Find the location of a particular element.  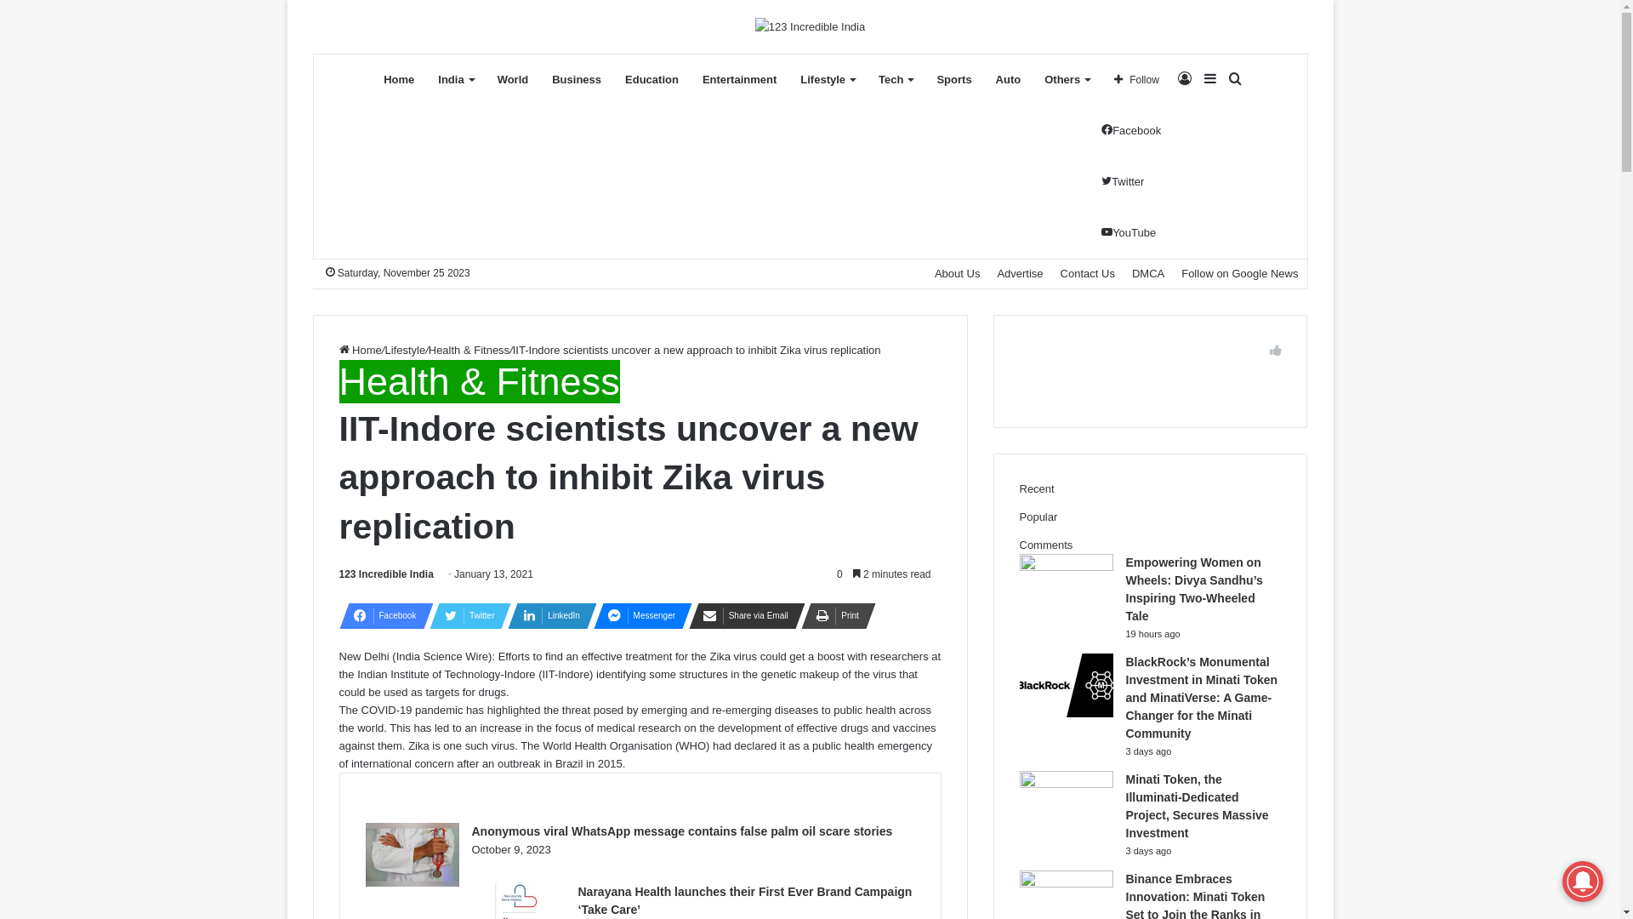

Popular is located at coordinates (1038, 517).